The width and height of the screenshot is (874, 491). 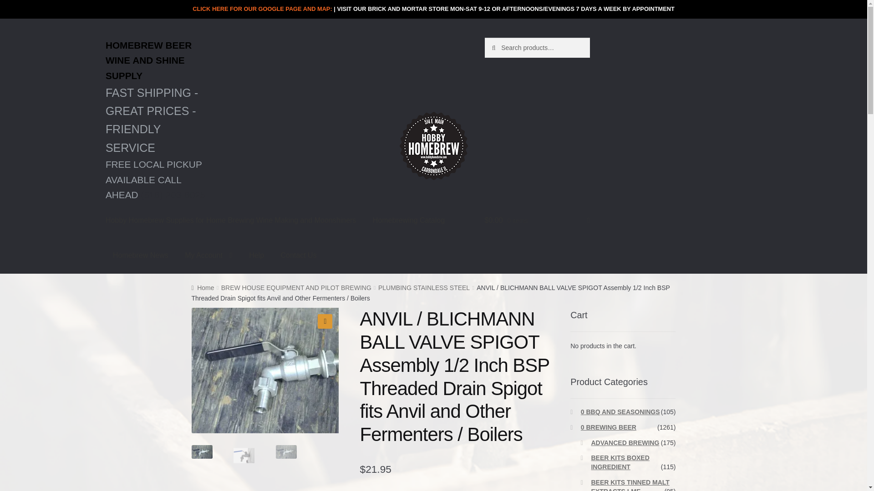 What do you see at coordinates (408, 220) in the screenshot?
I see `Homebrewing Catalog` at bounding box center [408, 220].